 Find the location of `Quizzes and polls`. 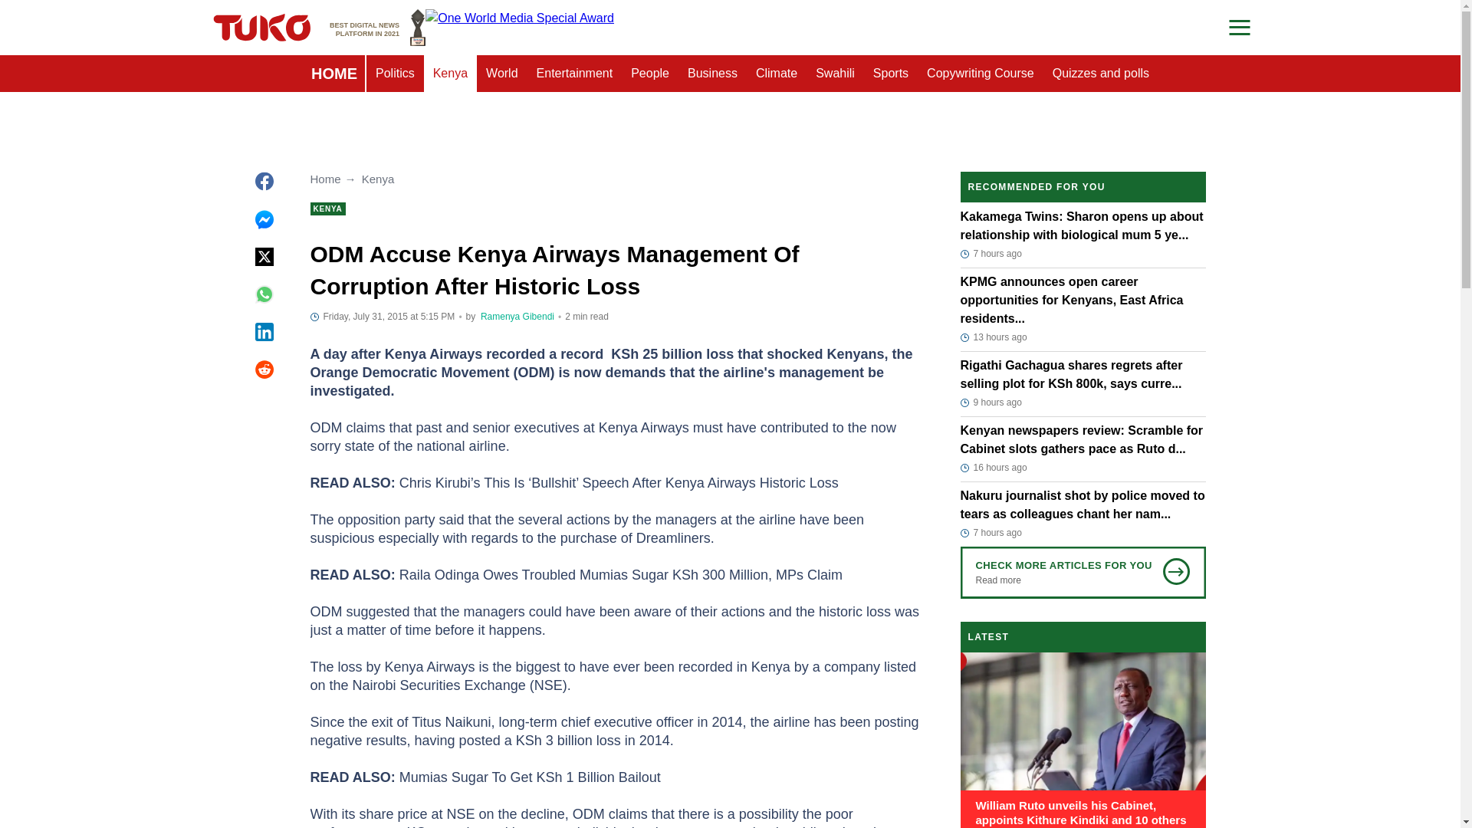

Quizzes and polls is located at coordinates (1101, 74).